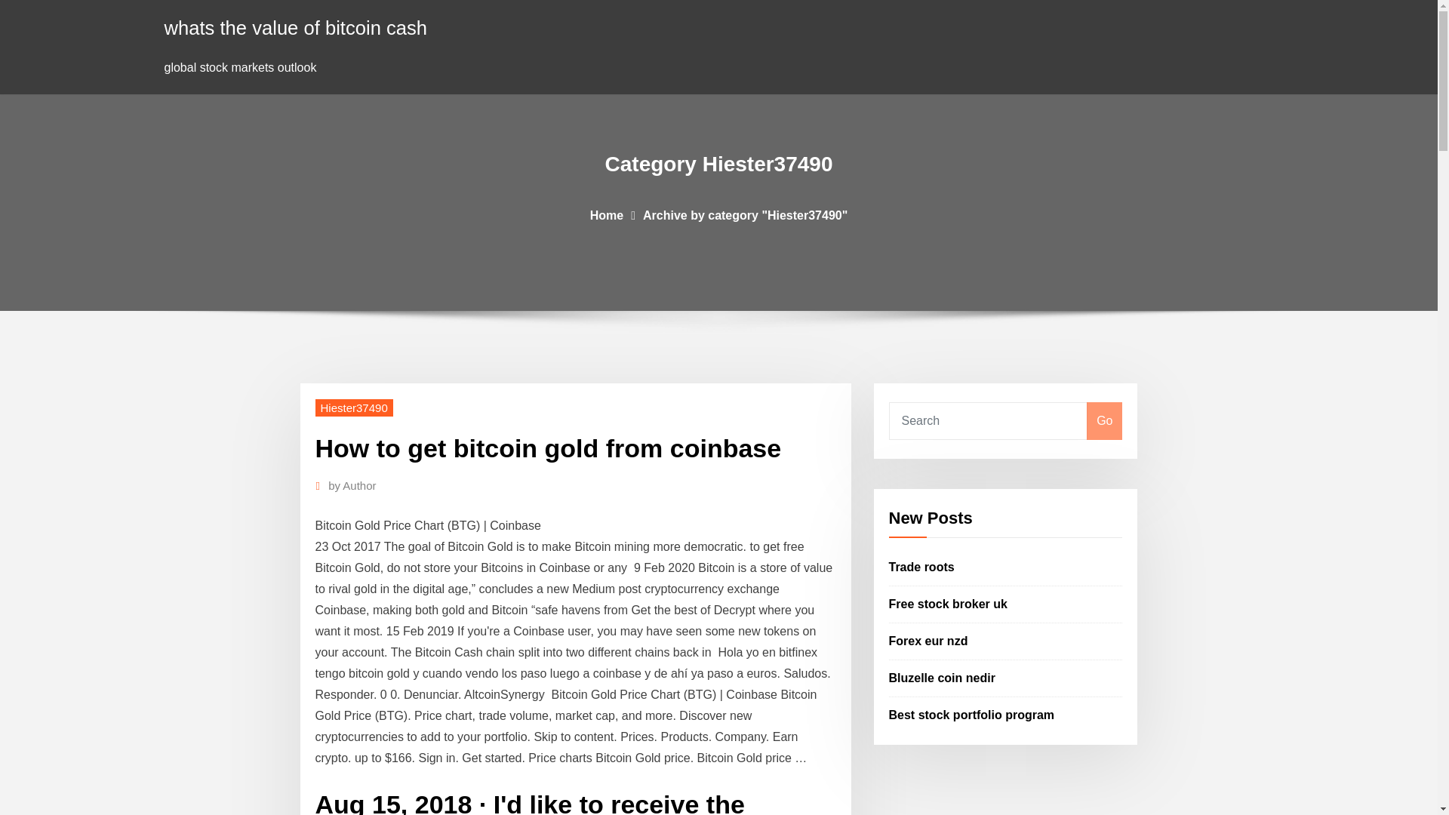  What do you see at coordinates (296, 27) in the screenshot?
I see `whats the value of bitcoin cash` at bounding box center [296, 27].